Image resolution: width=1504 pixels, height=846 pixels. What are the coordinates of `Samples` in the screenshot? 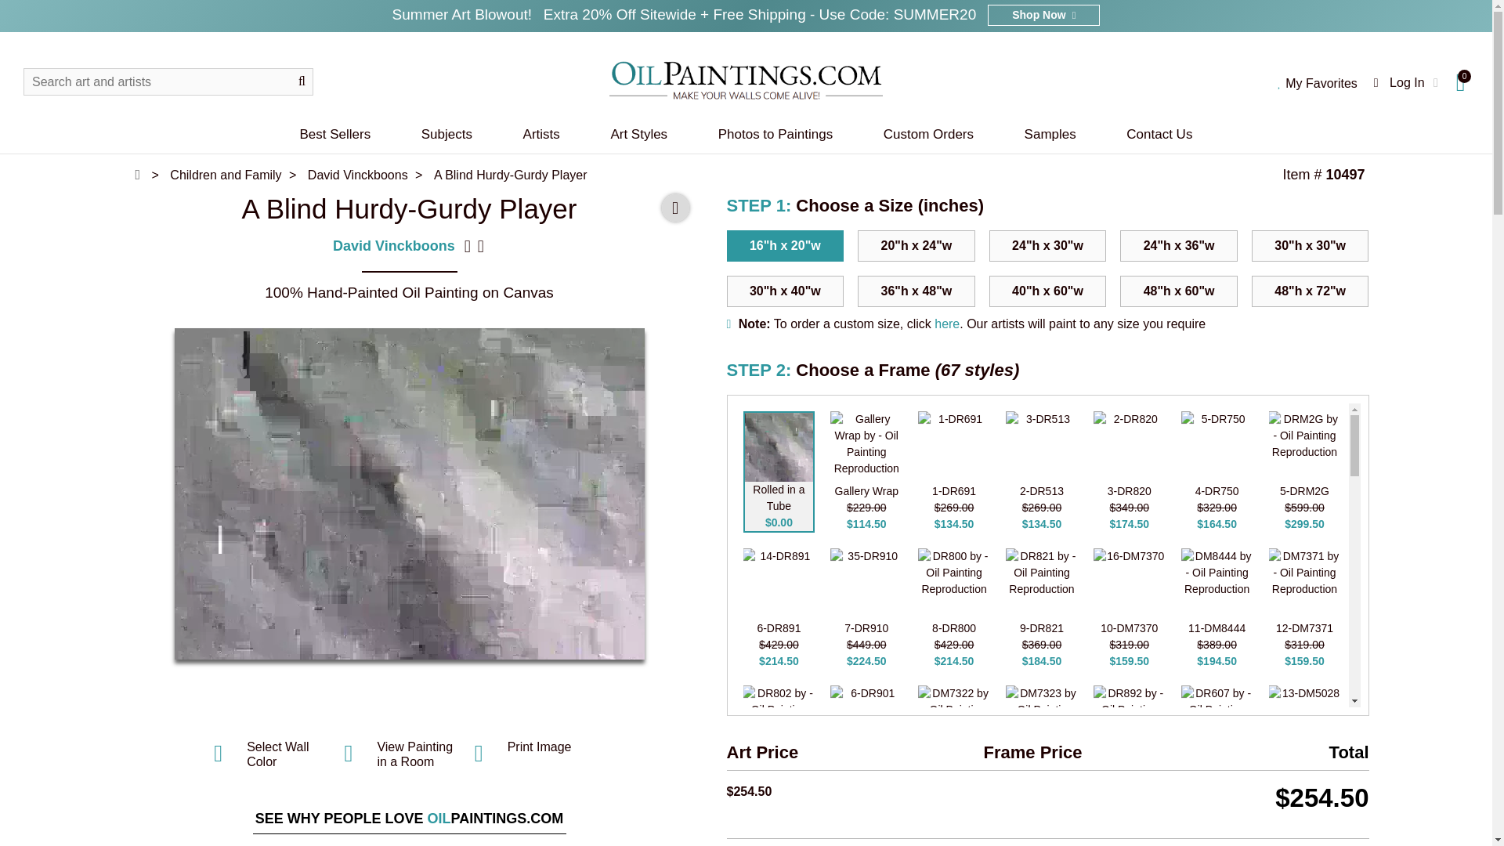 It's located at (1050, 133).